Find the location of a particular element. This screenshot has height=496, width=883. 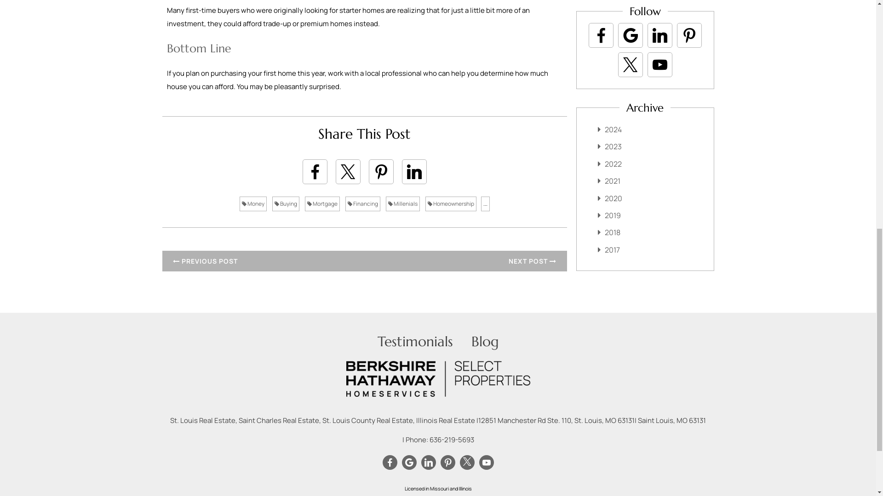

Visit me on Pinterest is located at coordinates (447, 462).